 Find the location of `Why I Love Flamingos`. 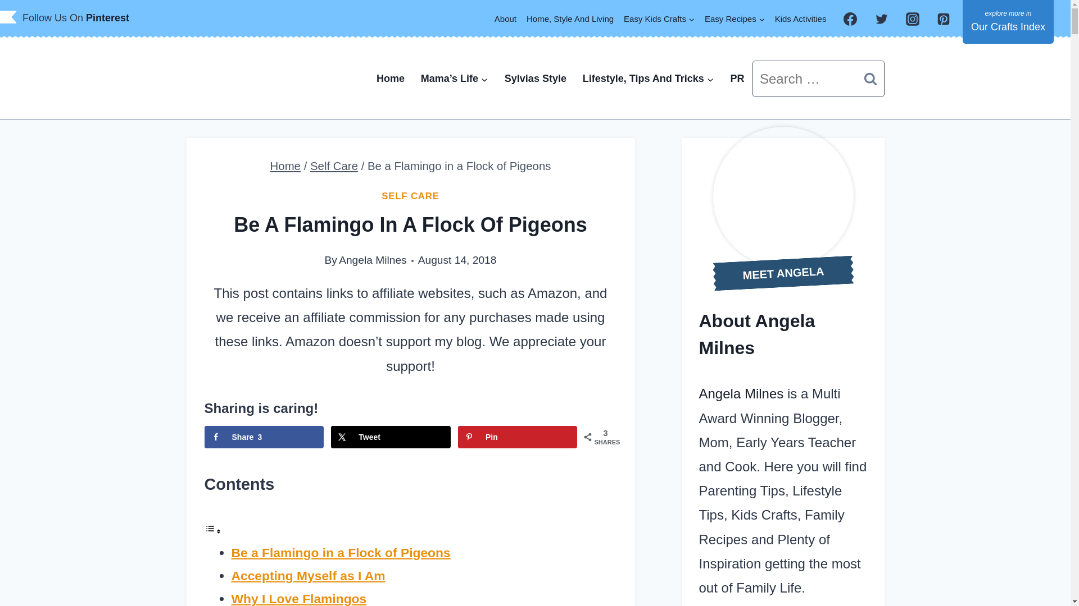

Why I Love Flamingos is located at coordinates (299, 599).